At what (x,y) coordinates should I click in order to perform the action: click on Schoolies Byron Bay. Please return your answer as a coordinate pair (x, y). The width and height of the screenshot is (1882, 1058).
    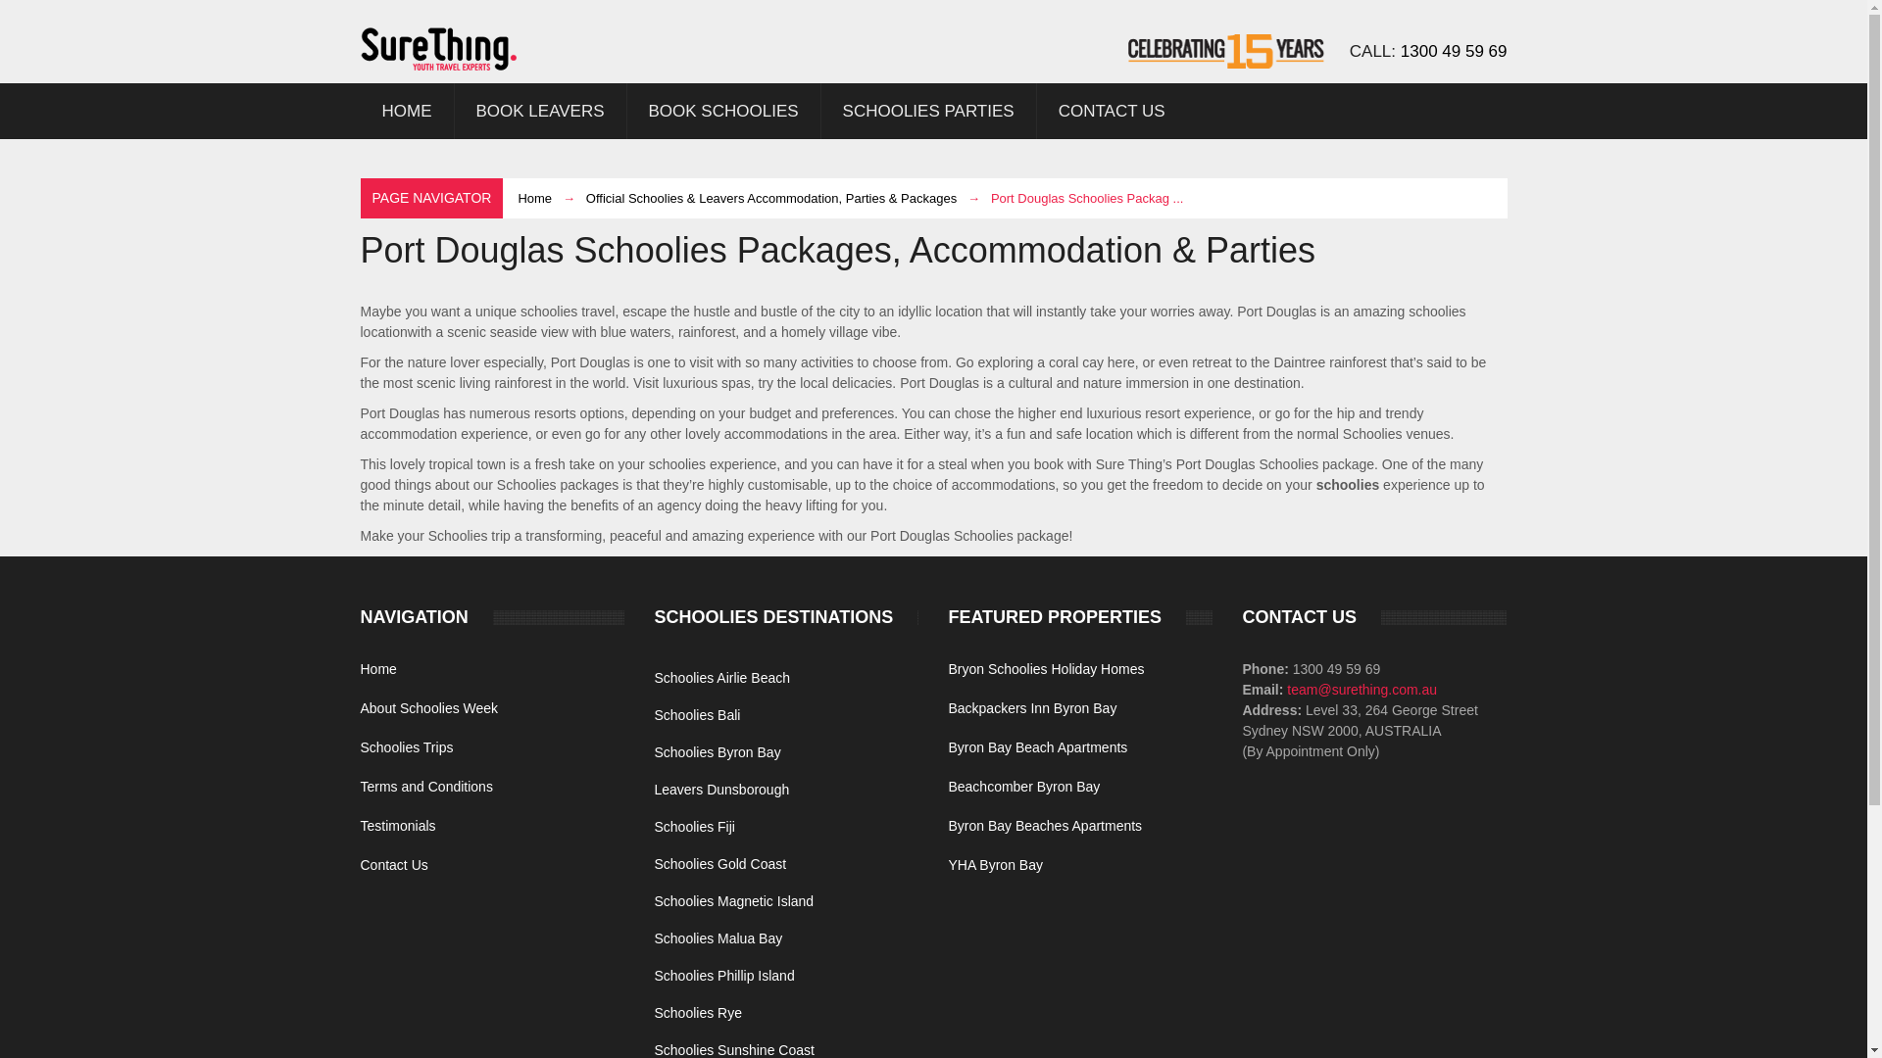
    Looking at the image, I should click on (717, 752).